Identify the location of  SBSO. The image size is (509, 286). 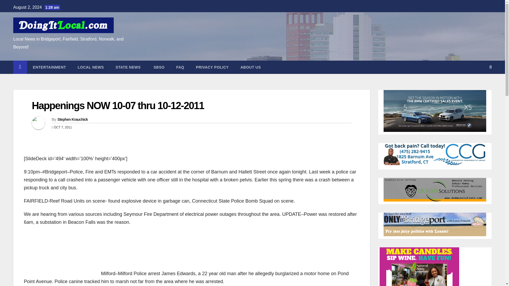
(159, 67).